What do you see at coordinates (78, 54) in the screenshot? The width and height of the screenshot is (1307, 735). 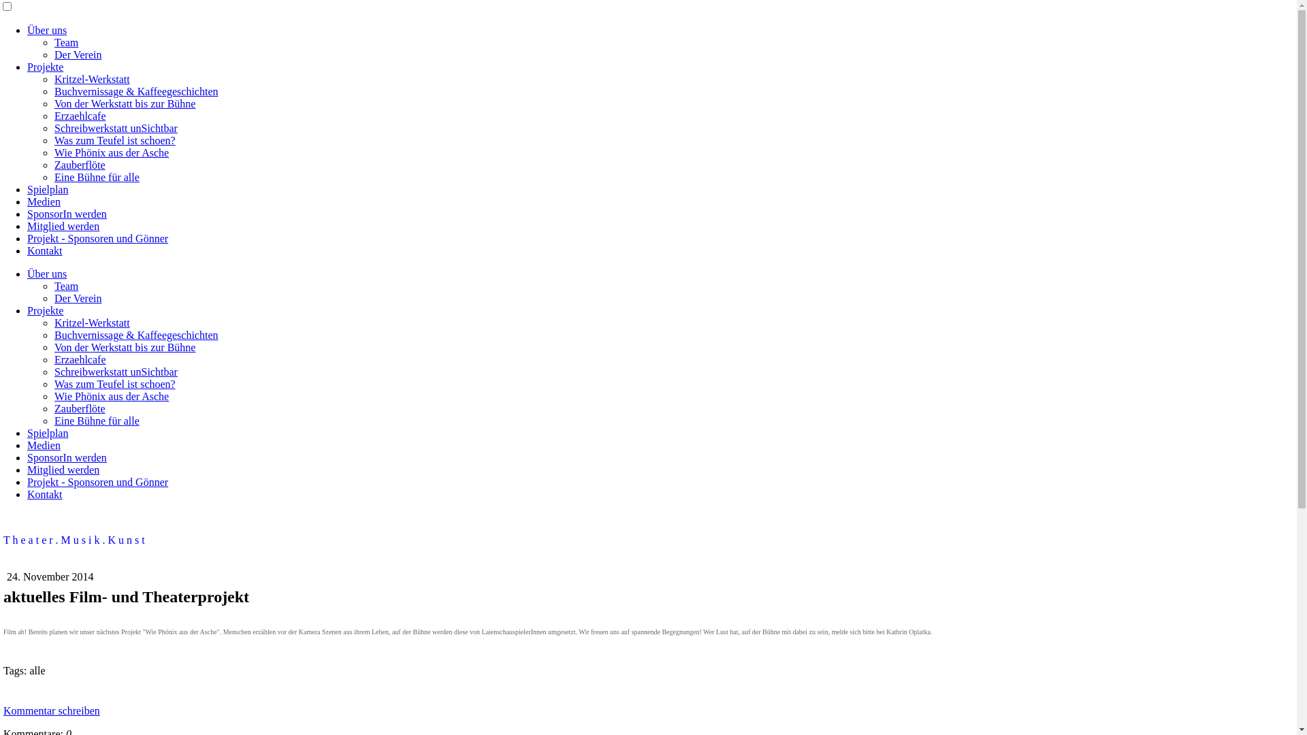 I see `Der Verein` at bounding box center [78, 54].